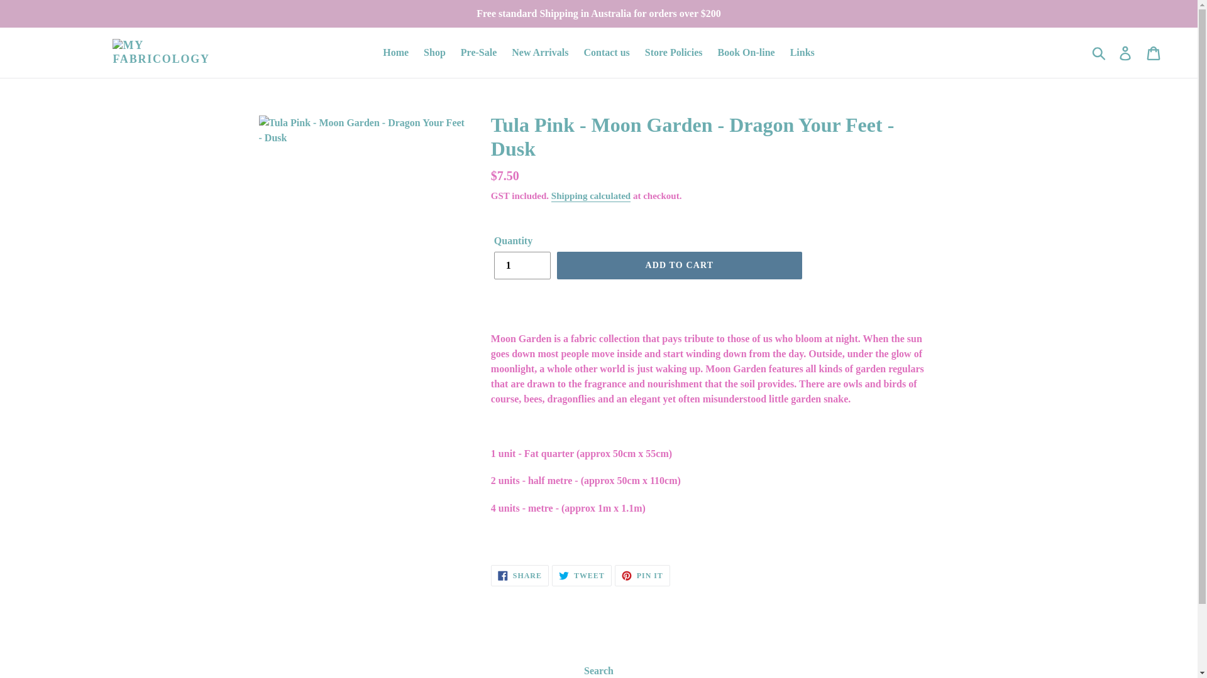  I want to click on New Arrivals, so click(746, 53).